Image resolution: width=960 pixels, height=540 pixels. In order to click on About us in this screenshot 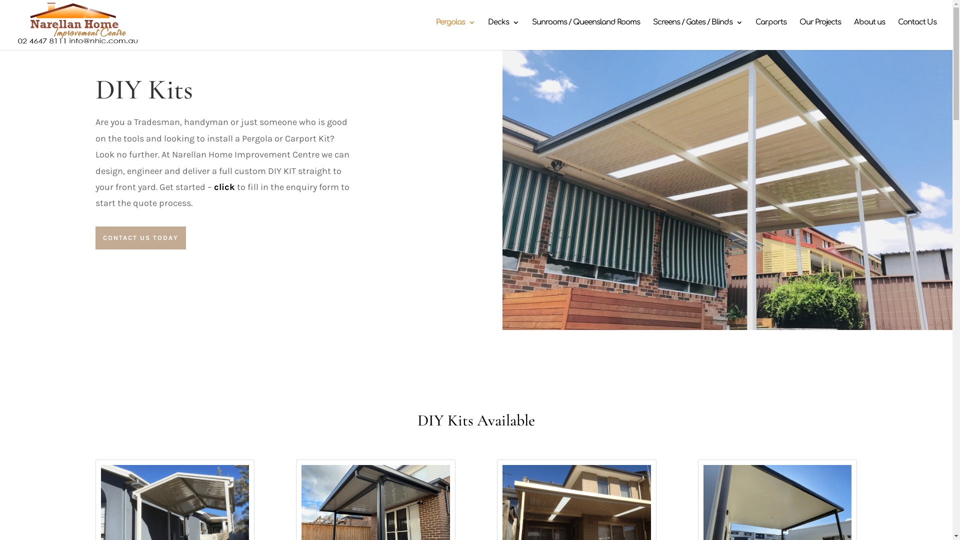, I will do `click(869, 32)`.